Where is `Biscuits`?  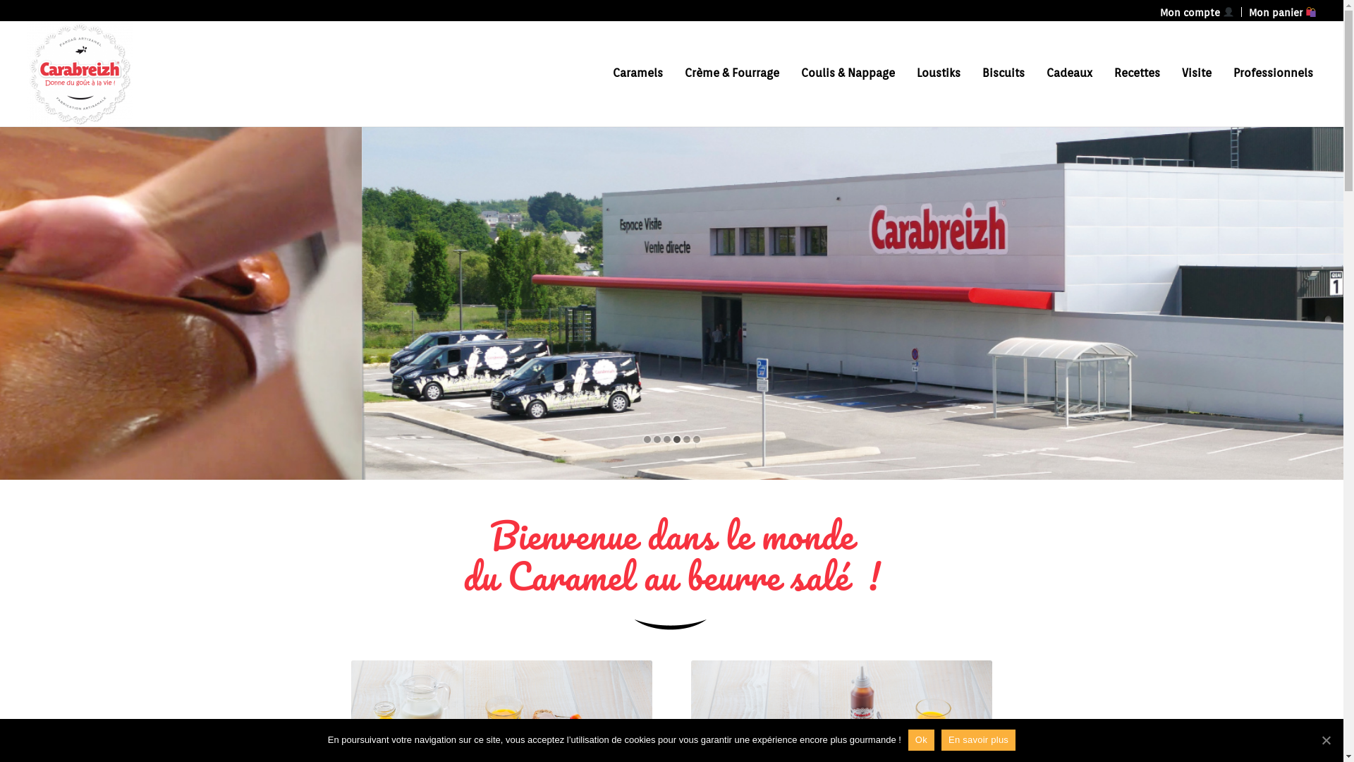 Biscuits is located at coordinates (1004, 73).